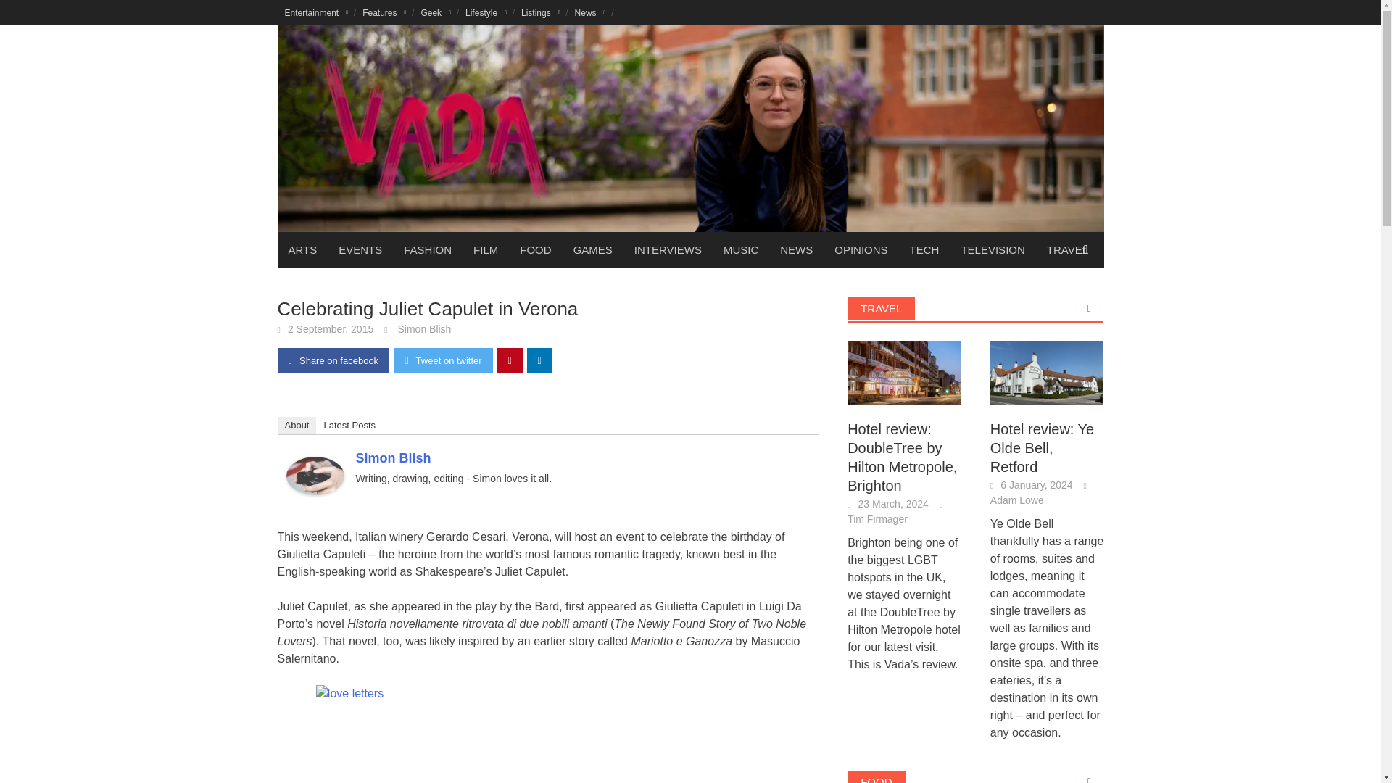 The image size is (1392, 783). What do you see at coordinates (384, 12) in the screenshot?
I see `Features` at bounding box center [384, 12].